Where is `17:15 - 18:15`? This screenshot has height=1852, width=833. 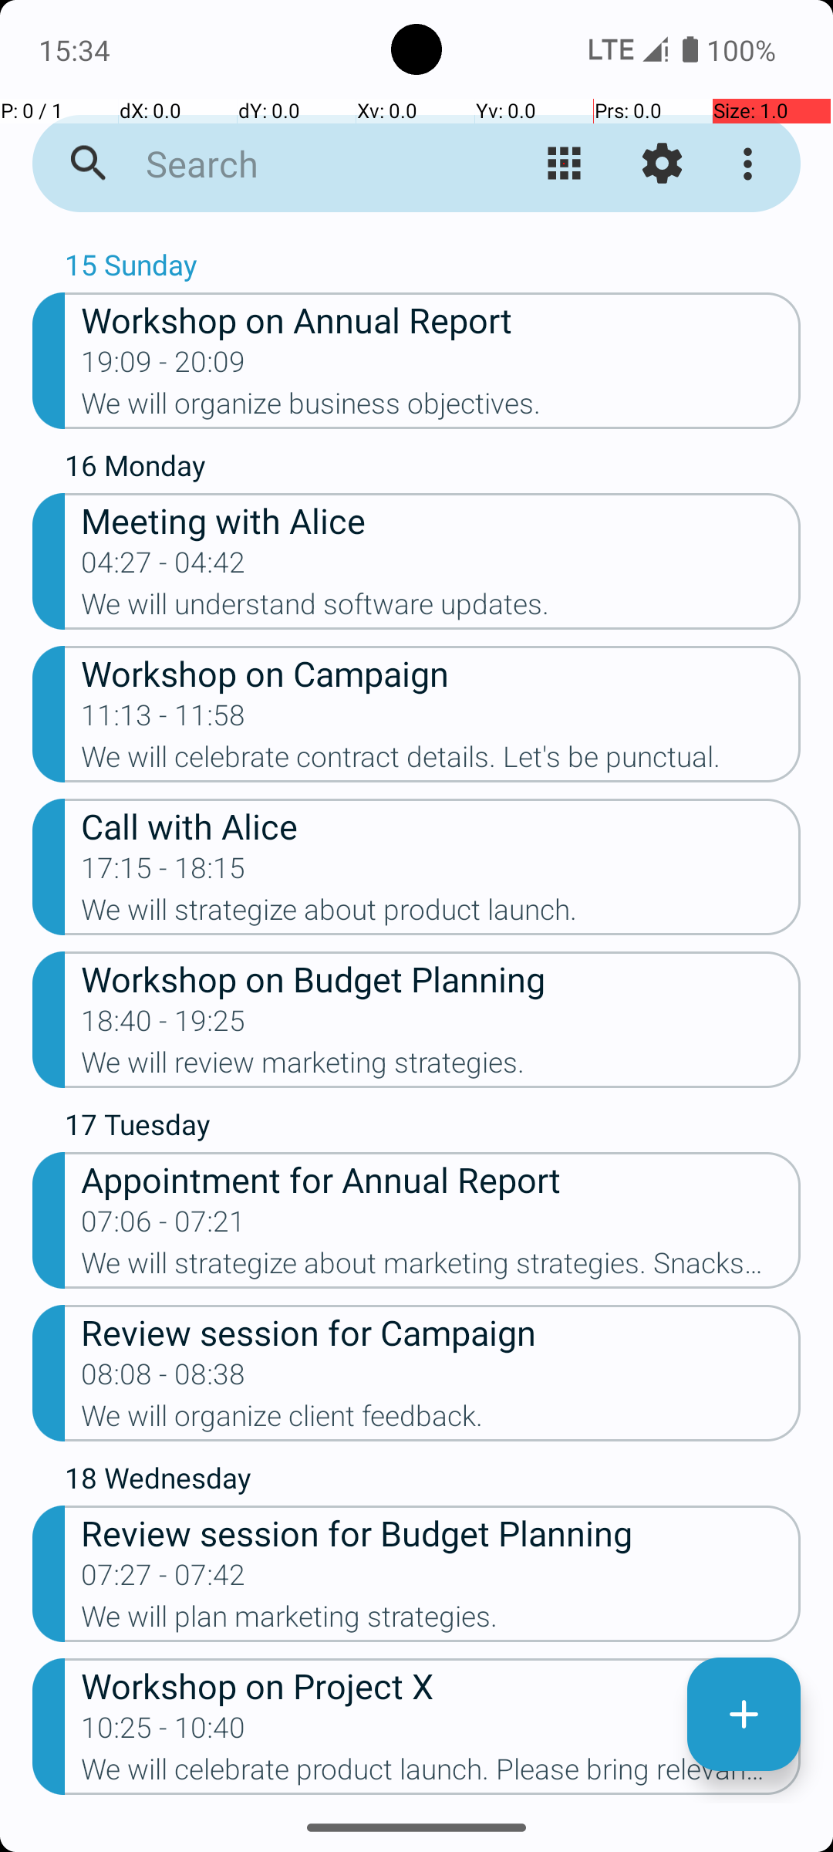 17:15 - 18:15 is located at coordinates (164, 873).